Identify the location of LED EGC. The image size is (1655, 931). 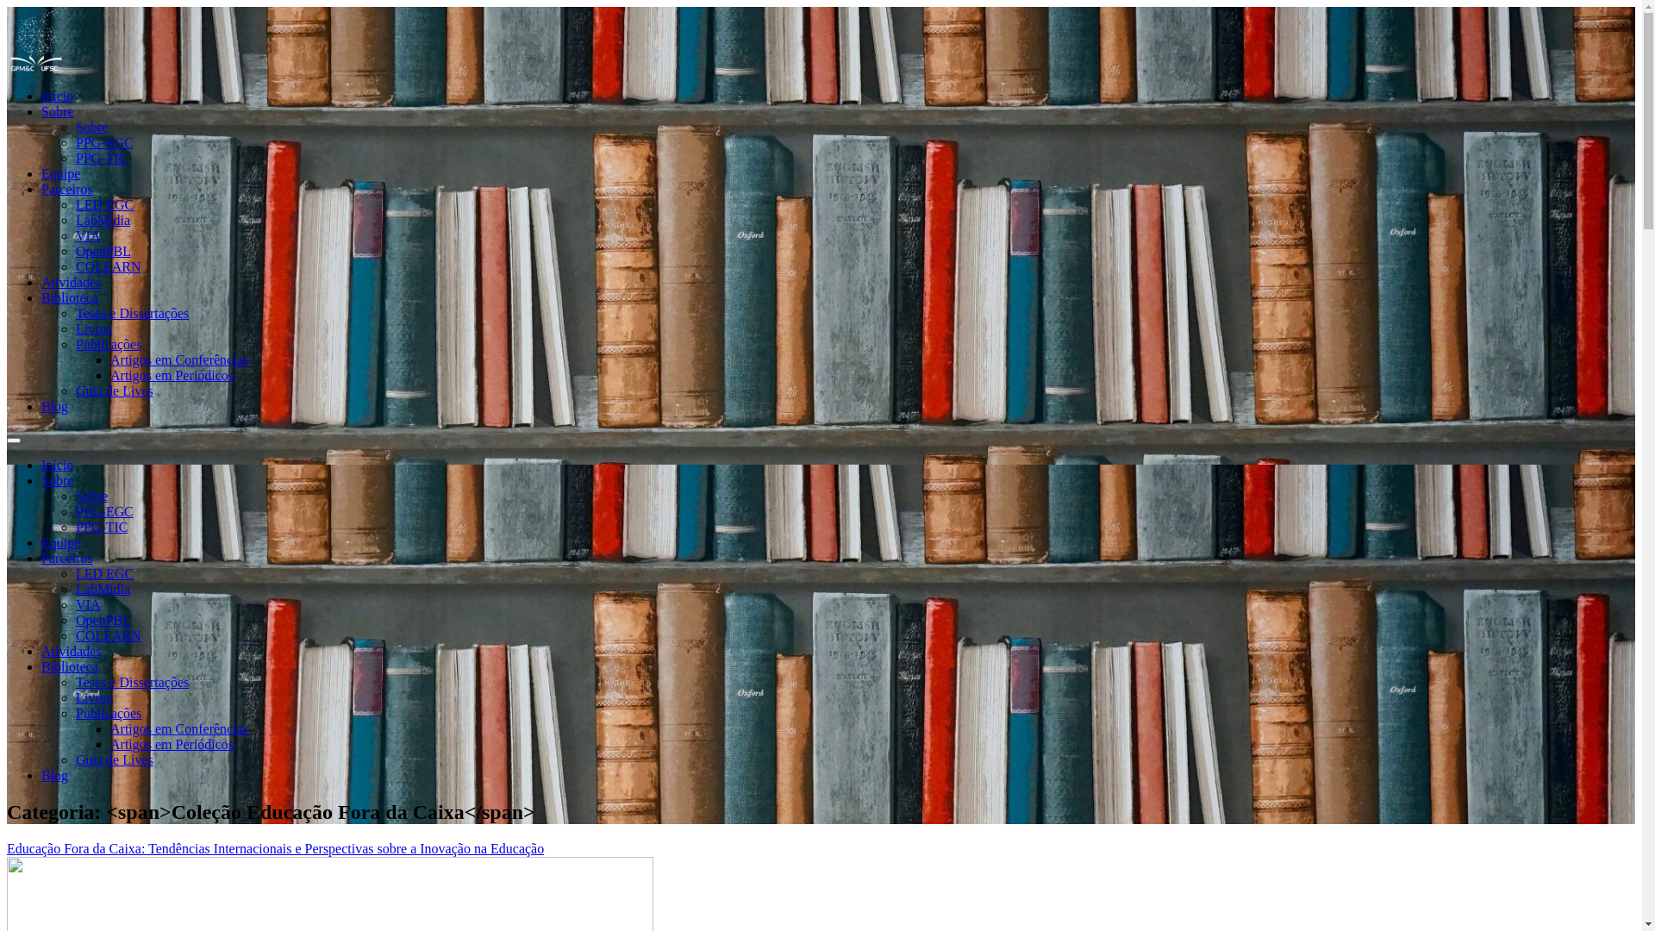
(105, 205).